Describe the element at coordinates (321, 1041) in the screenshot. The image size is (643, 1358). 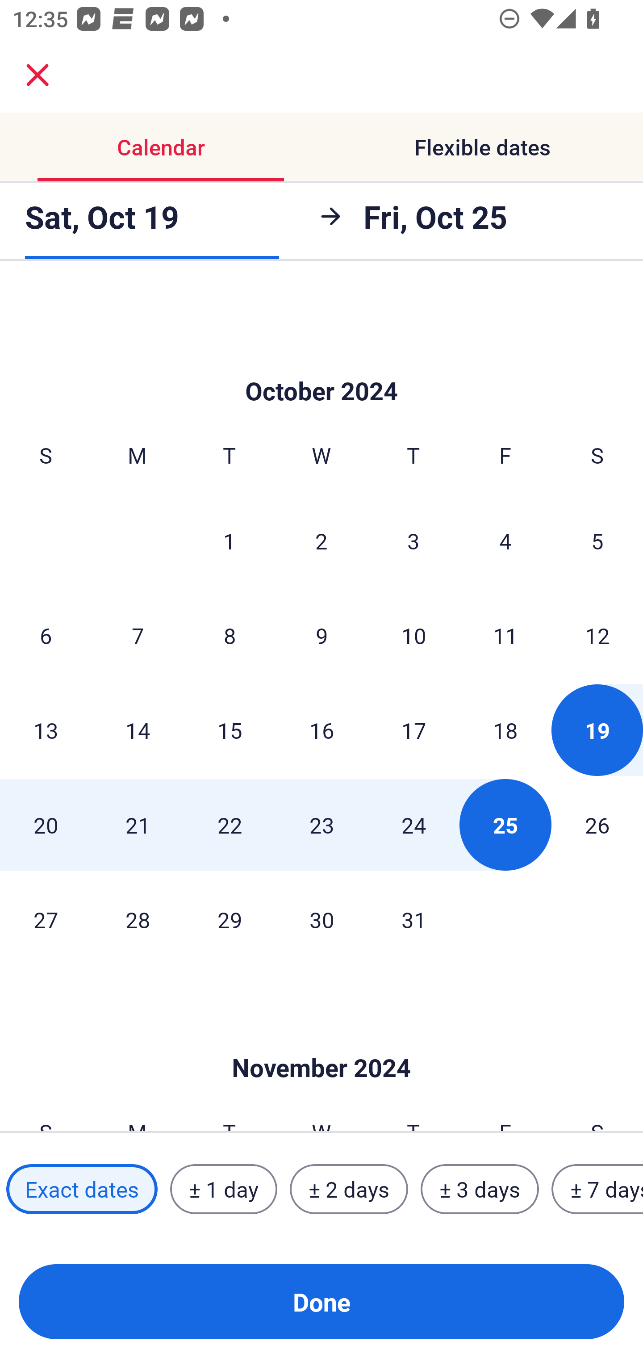
I see `Skip to Done` at that location.